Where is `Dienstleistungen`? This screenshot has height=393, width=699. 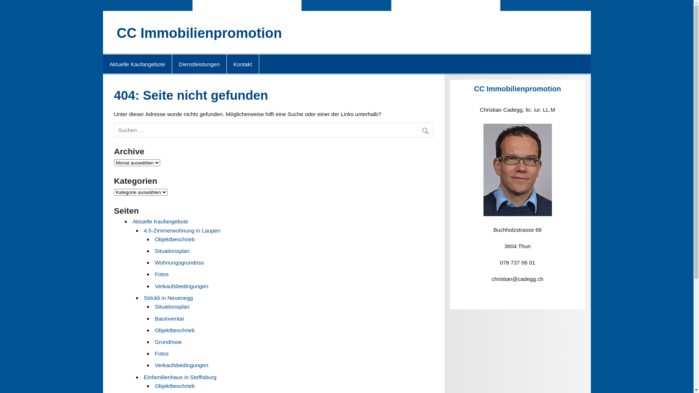
Dienstleistungen is located at coordinates (200, 64).